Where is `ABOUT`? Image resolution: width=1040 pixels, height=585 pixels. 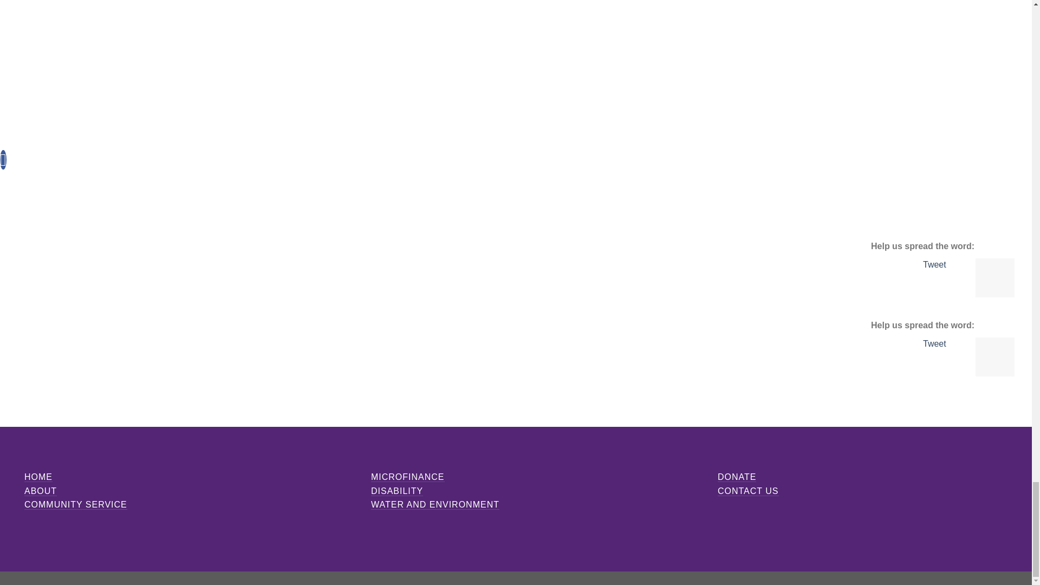
ABOUT is located at coordinates (40, 491).